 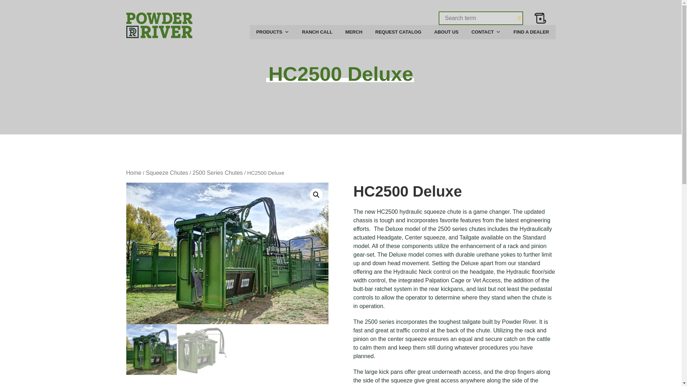 I want to click on 2500 Series Chutes, so click(x=218, y=173).